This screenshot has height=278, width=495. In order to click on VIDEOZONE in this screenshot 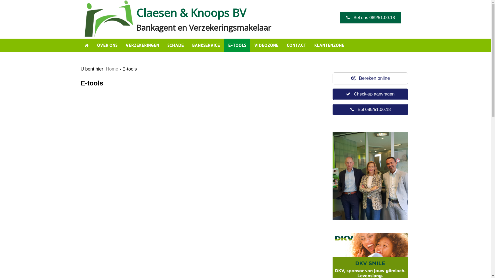, I will do `click(266, 45)`.